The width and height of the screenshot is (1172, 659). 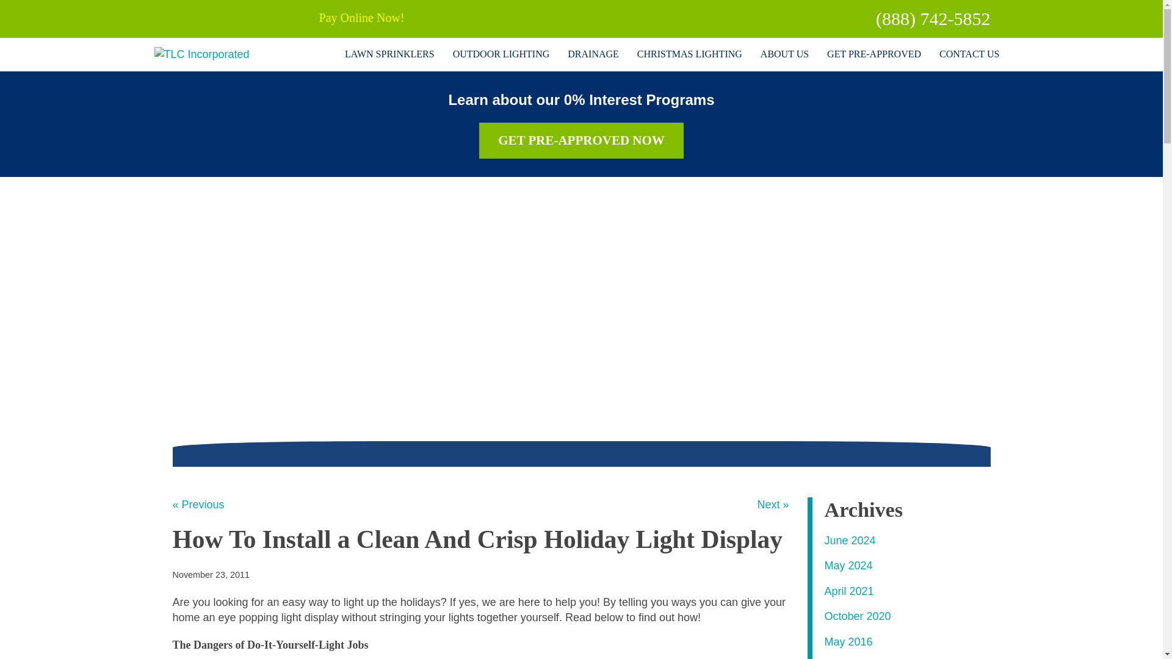 What do you see at coordinates (501, 54) in the screenshot?
I see `OUTDOOR LIGHTING` at bounding box center [501, 54].